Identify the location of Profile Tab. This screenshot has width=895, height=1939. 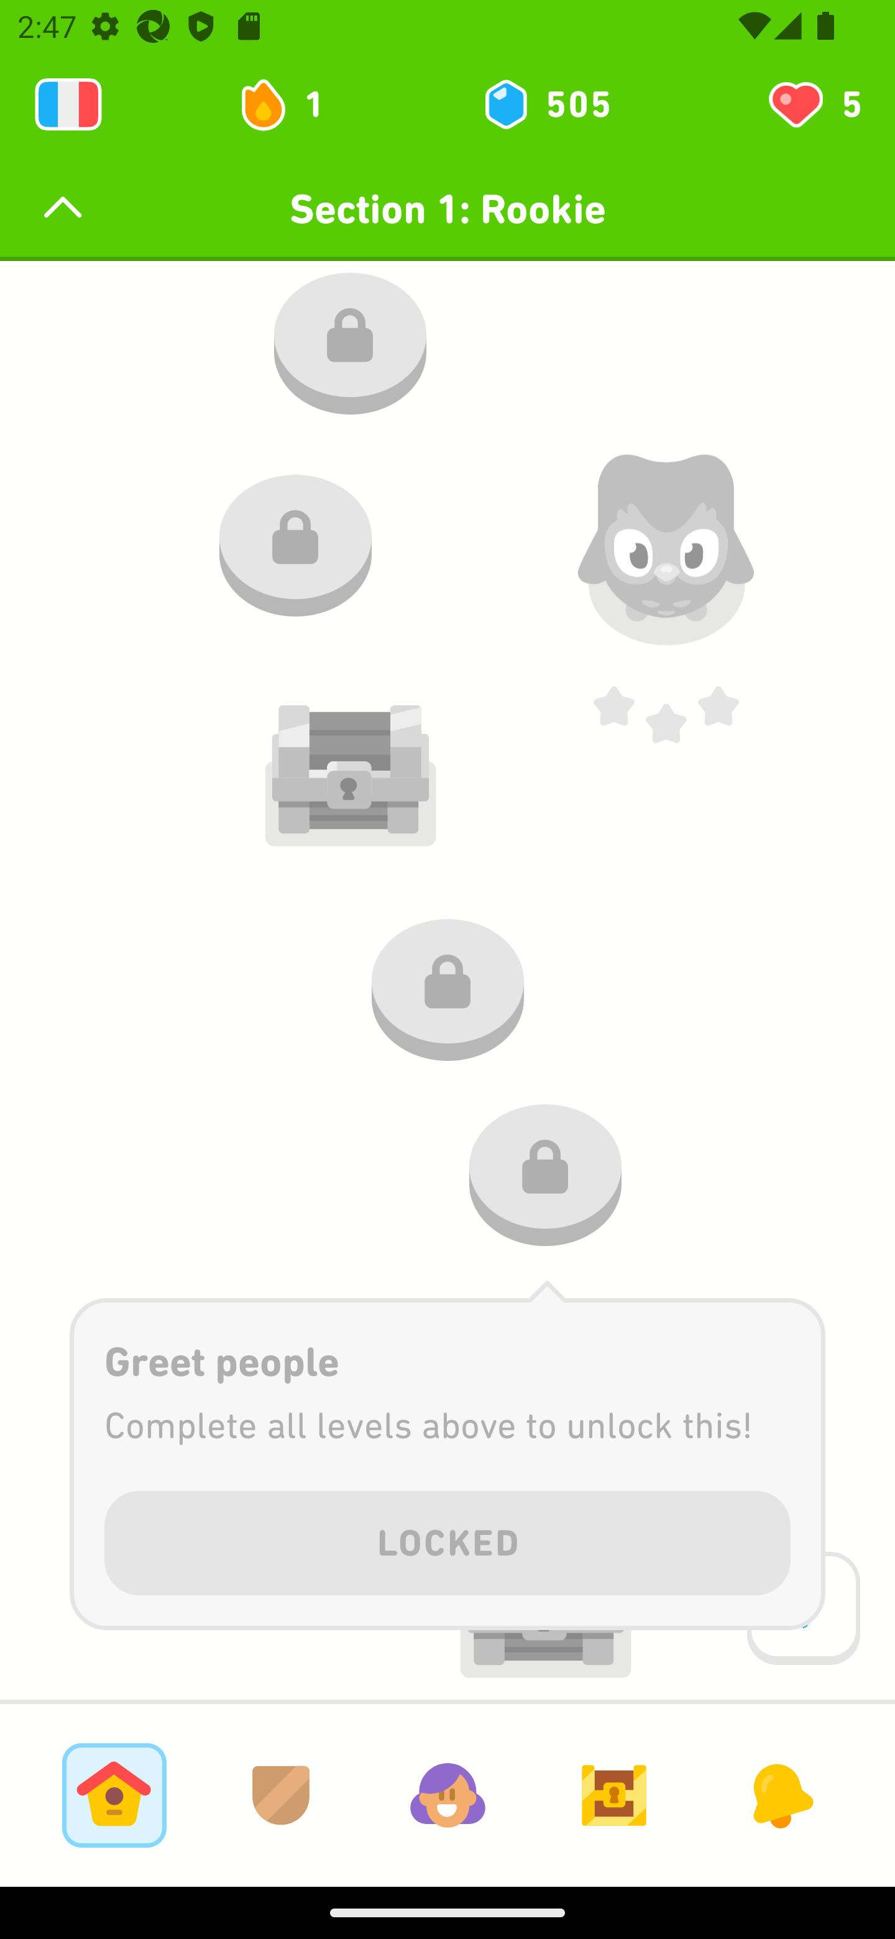
(447, 1795).